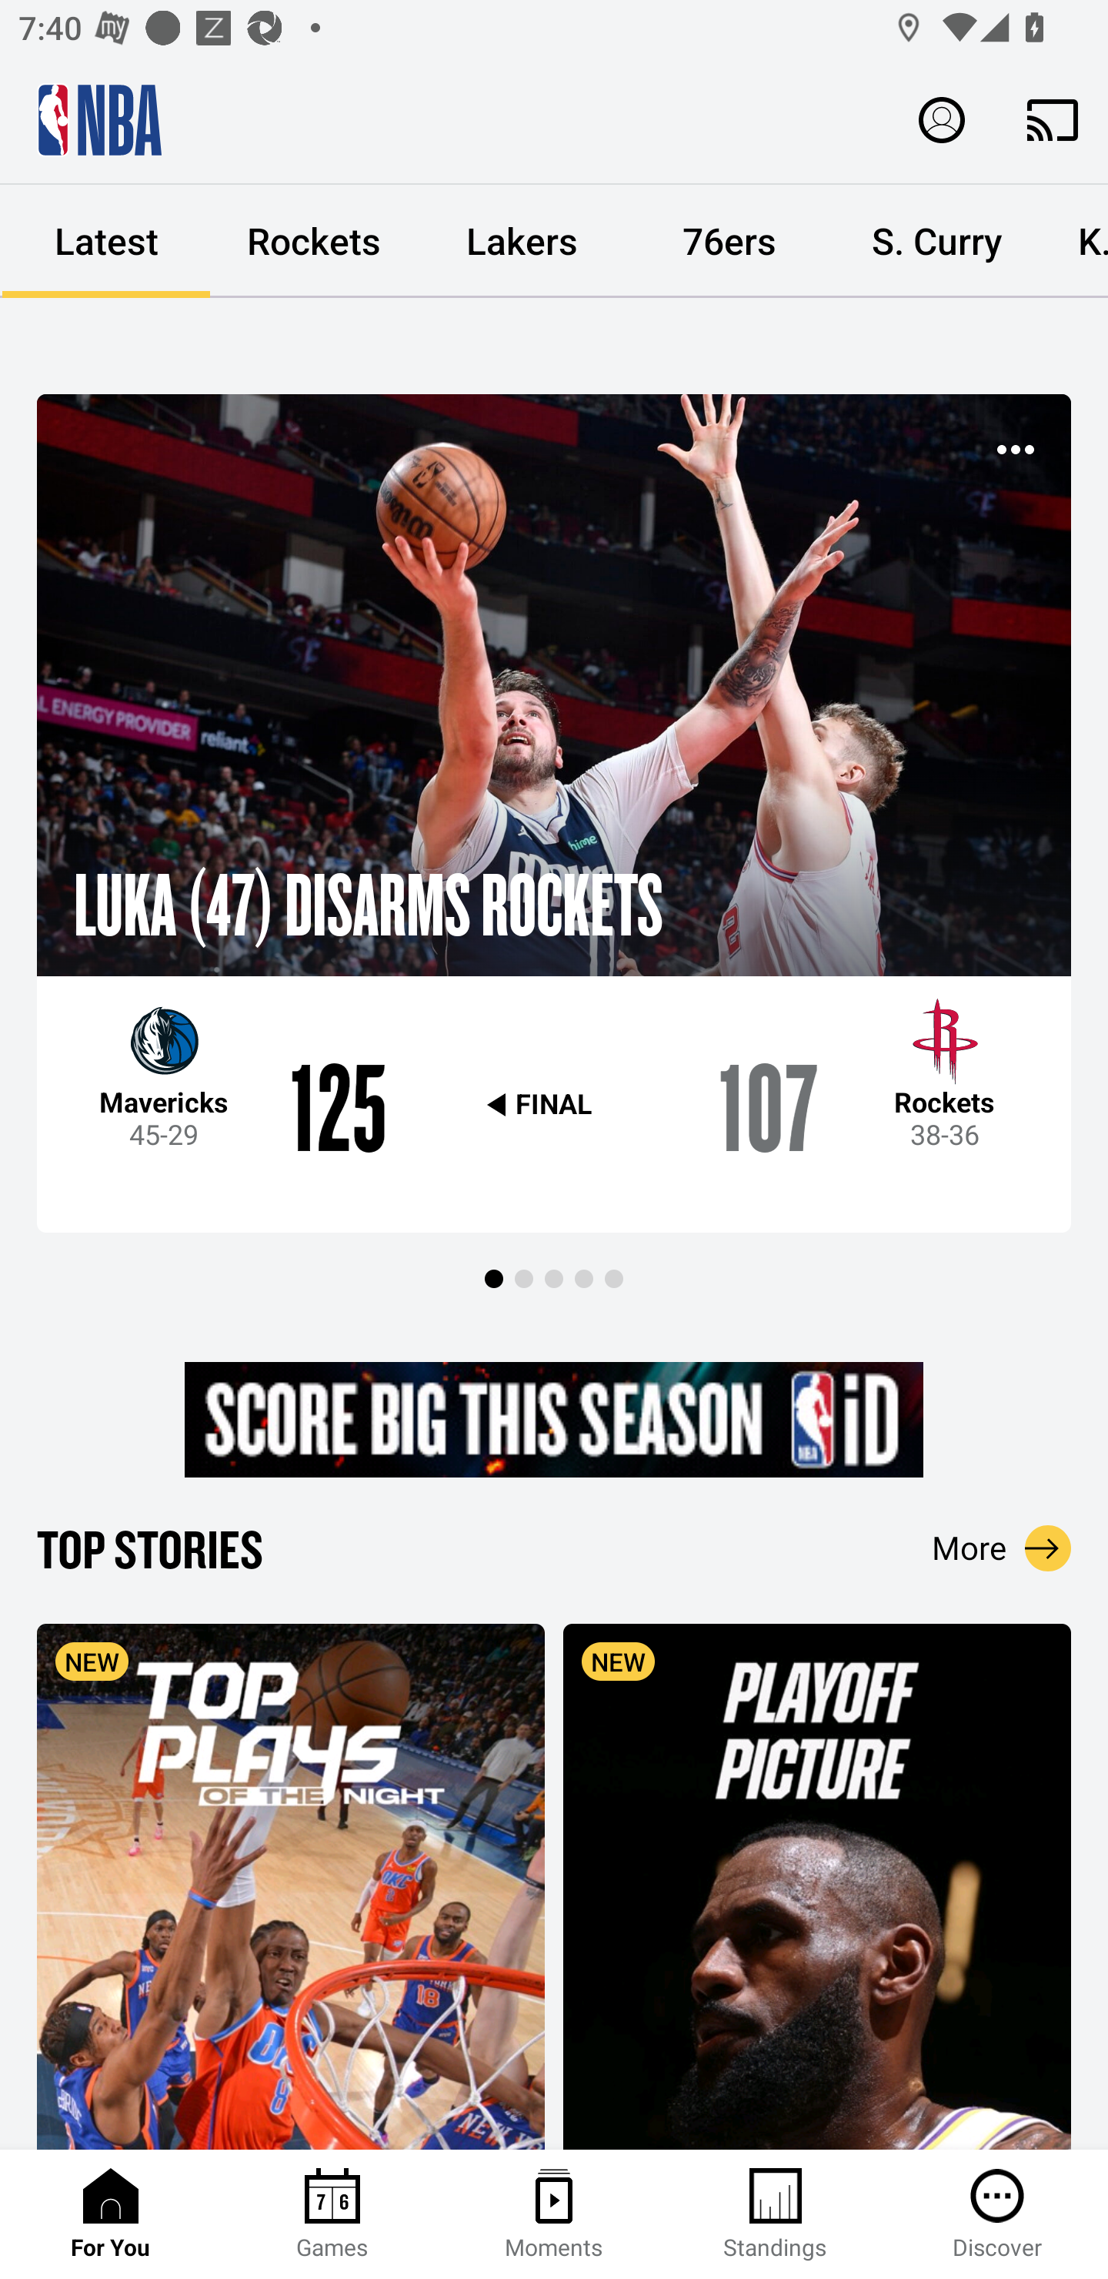 This screenshot has height=2279, width=1108. What do you see at coordinates (1053, 119) in the screenshot?
I see `Cast. Disconnected` at bounding box center [1053, 119].